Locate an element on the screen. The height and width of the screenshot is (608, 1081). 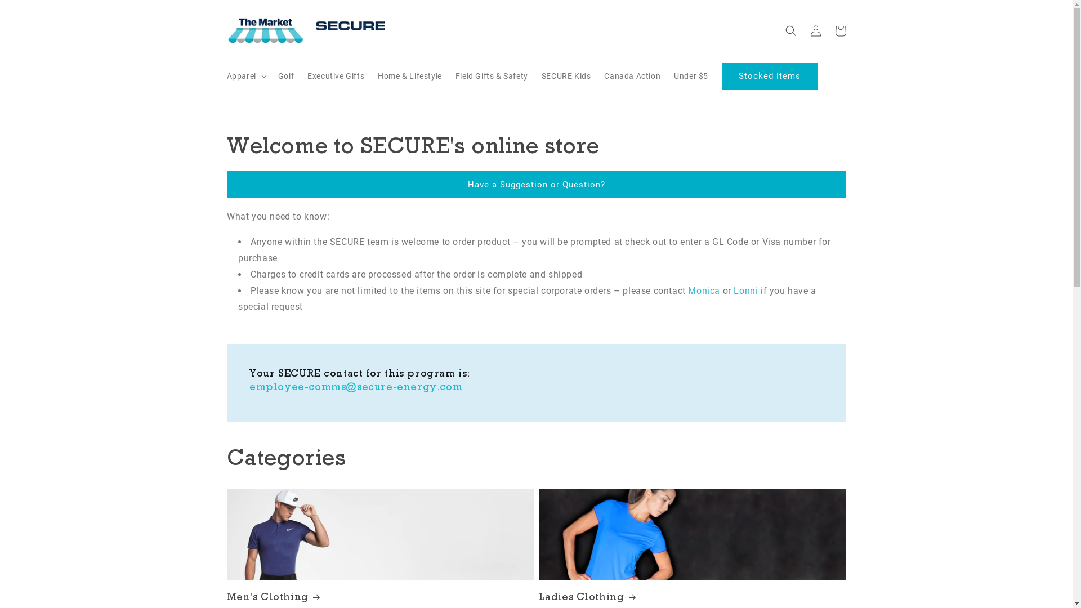
Field Gifts & Safety is located at coordinates (492, 75).